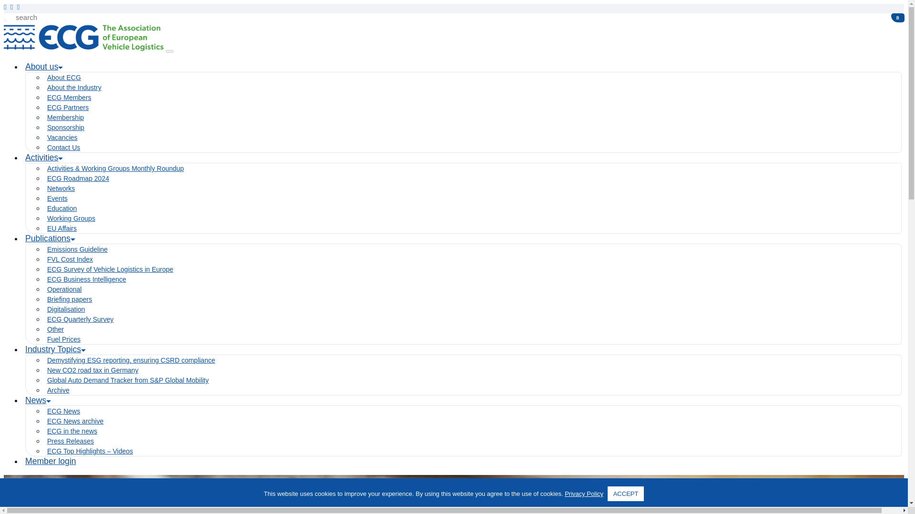 The height and width of the screenshot is (514, 915). What do you see at coordinates (74, 88) in the screenshot?
I see `About the Industry` at bounding box center [74, 88].